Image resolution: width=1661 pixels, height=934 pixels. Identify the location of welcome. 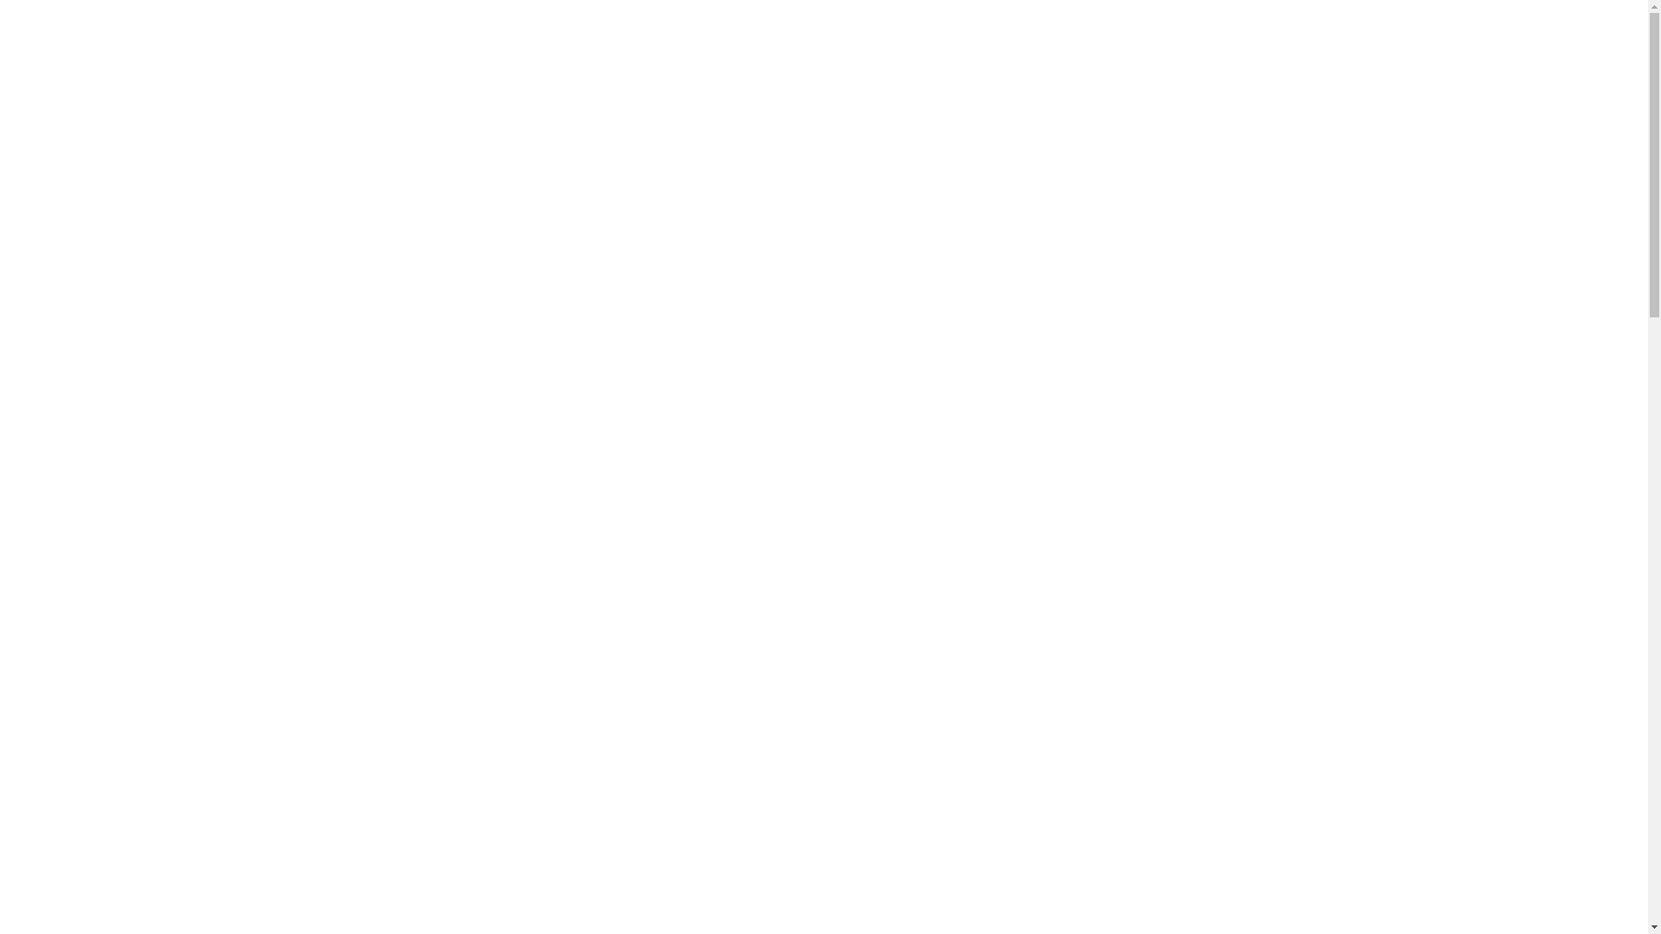
(569, 47).